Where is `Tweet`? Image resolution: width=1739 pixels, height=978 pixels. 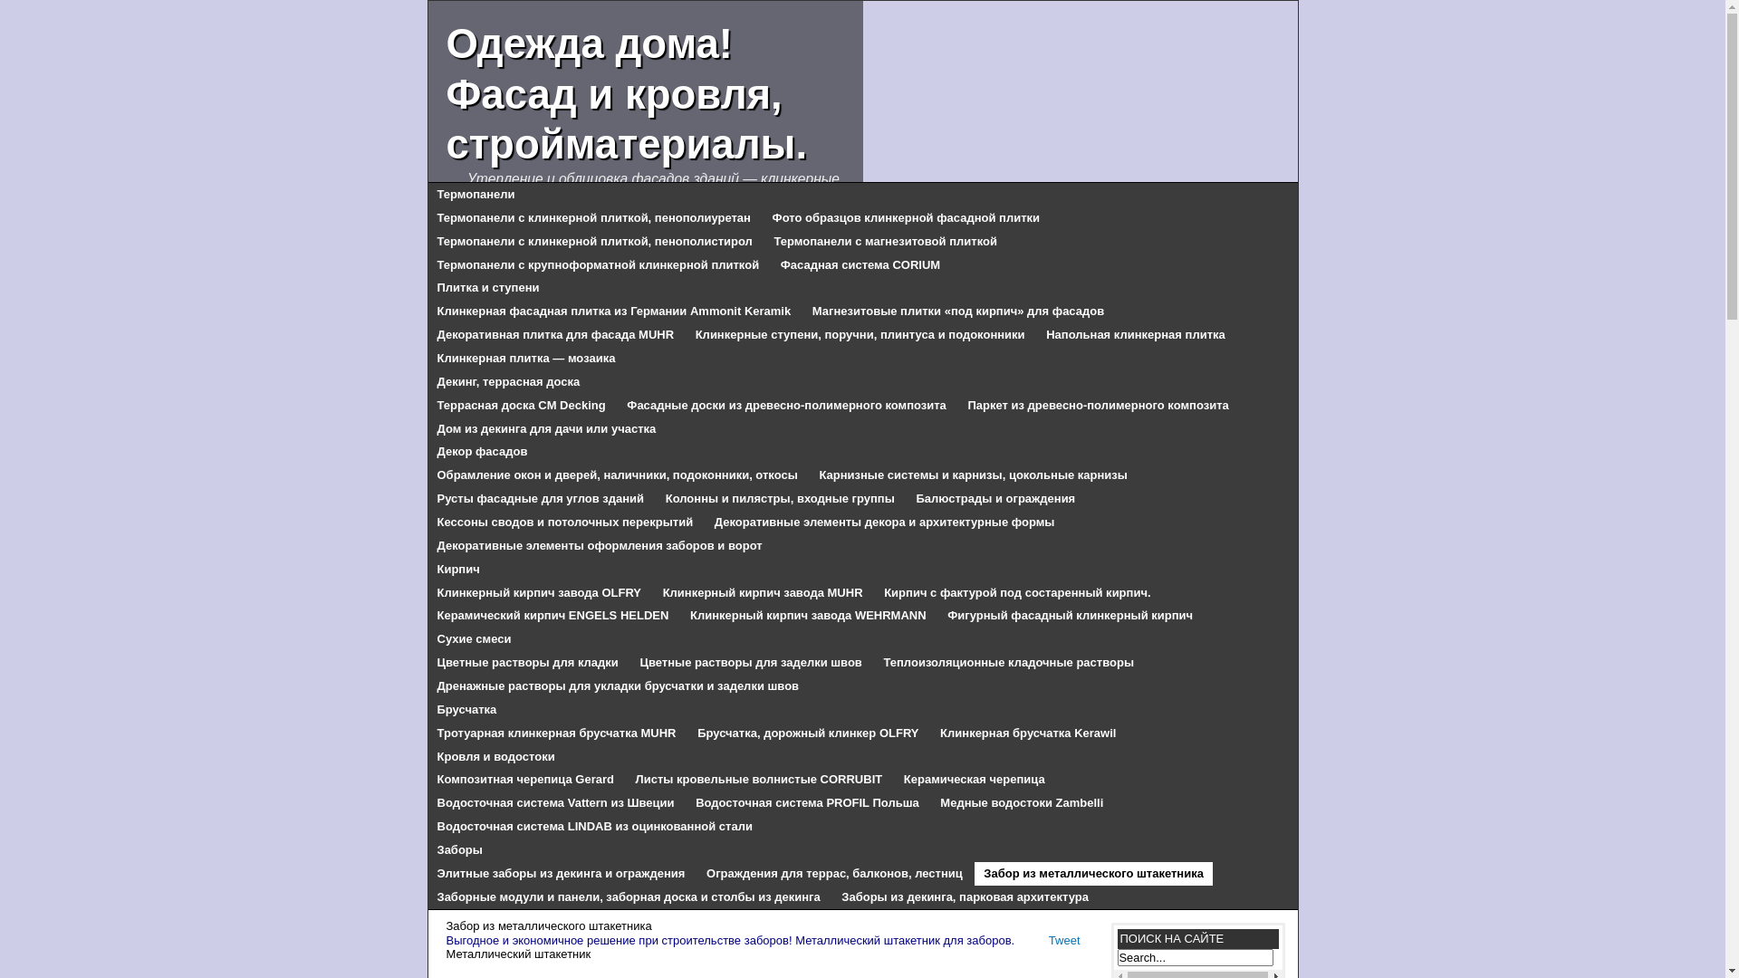 Tweet is located at coordinates (1065, 940).